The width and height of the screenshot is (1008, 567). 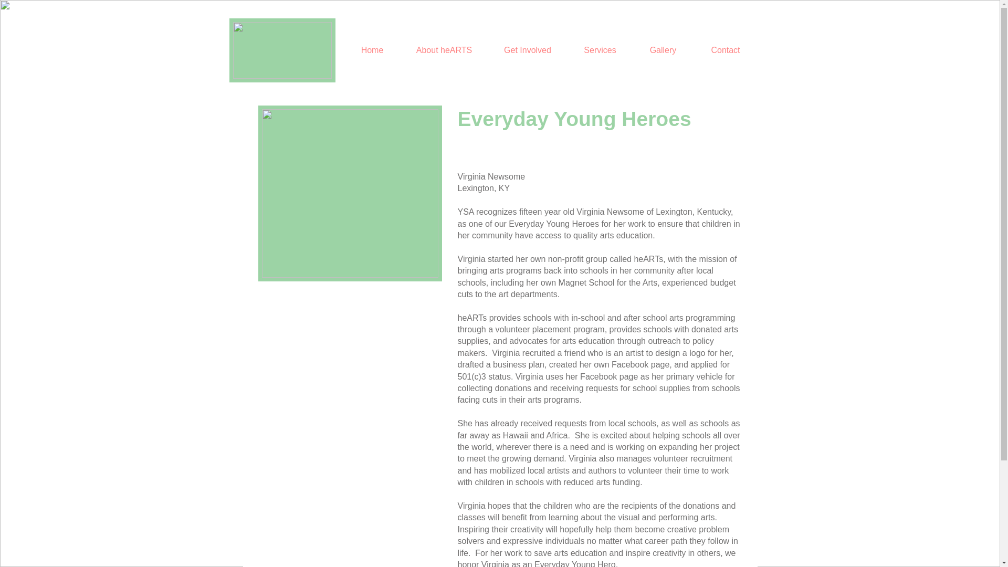 What do you see at coordinates (443, 50) in the screenshot?
I see `About heARTS` at bounding box center [443, 50].